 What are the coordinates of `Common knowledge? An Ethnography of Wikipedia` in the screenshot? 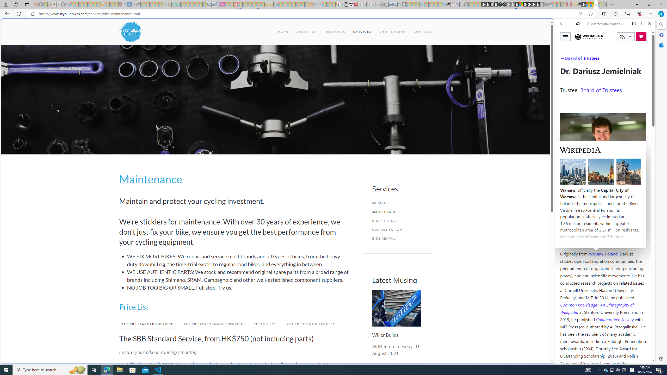 It's located at (597, 308).